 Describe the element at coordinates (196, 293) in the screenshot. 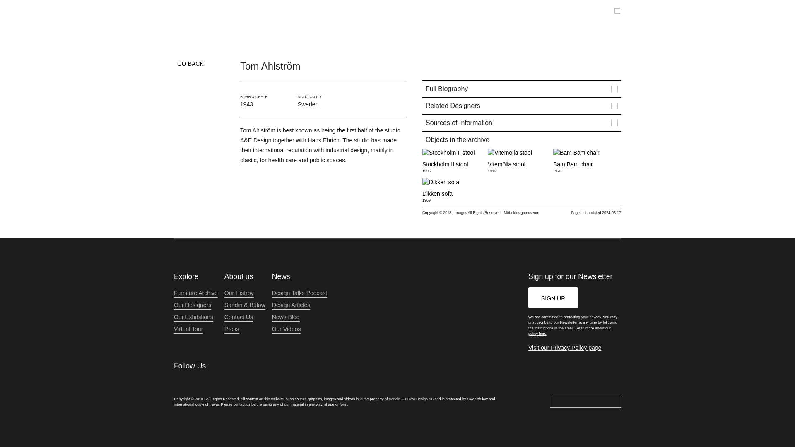

I see `GO BACK` at that location.